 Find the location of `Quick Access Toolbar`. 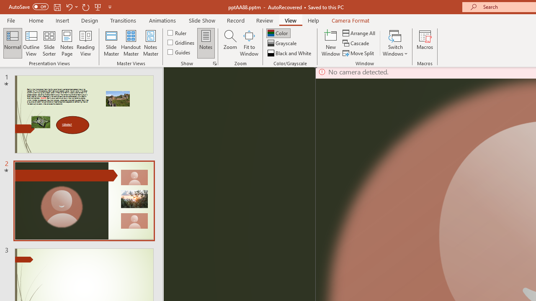

Quick Access Toolbar is located at coordinates (61, 7).